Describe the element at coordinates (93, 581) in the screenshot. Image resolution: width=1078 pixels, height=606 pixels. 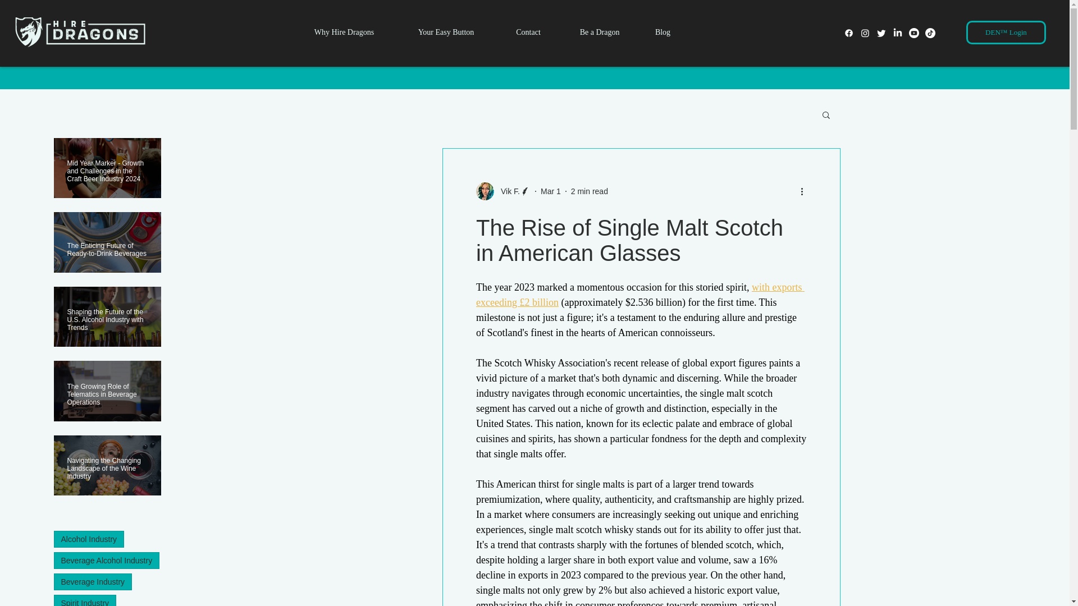
I see `Beverage Industry` at that location.